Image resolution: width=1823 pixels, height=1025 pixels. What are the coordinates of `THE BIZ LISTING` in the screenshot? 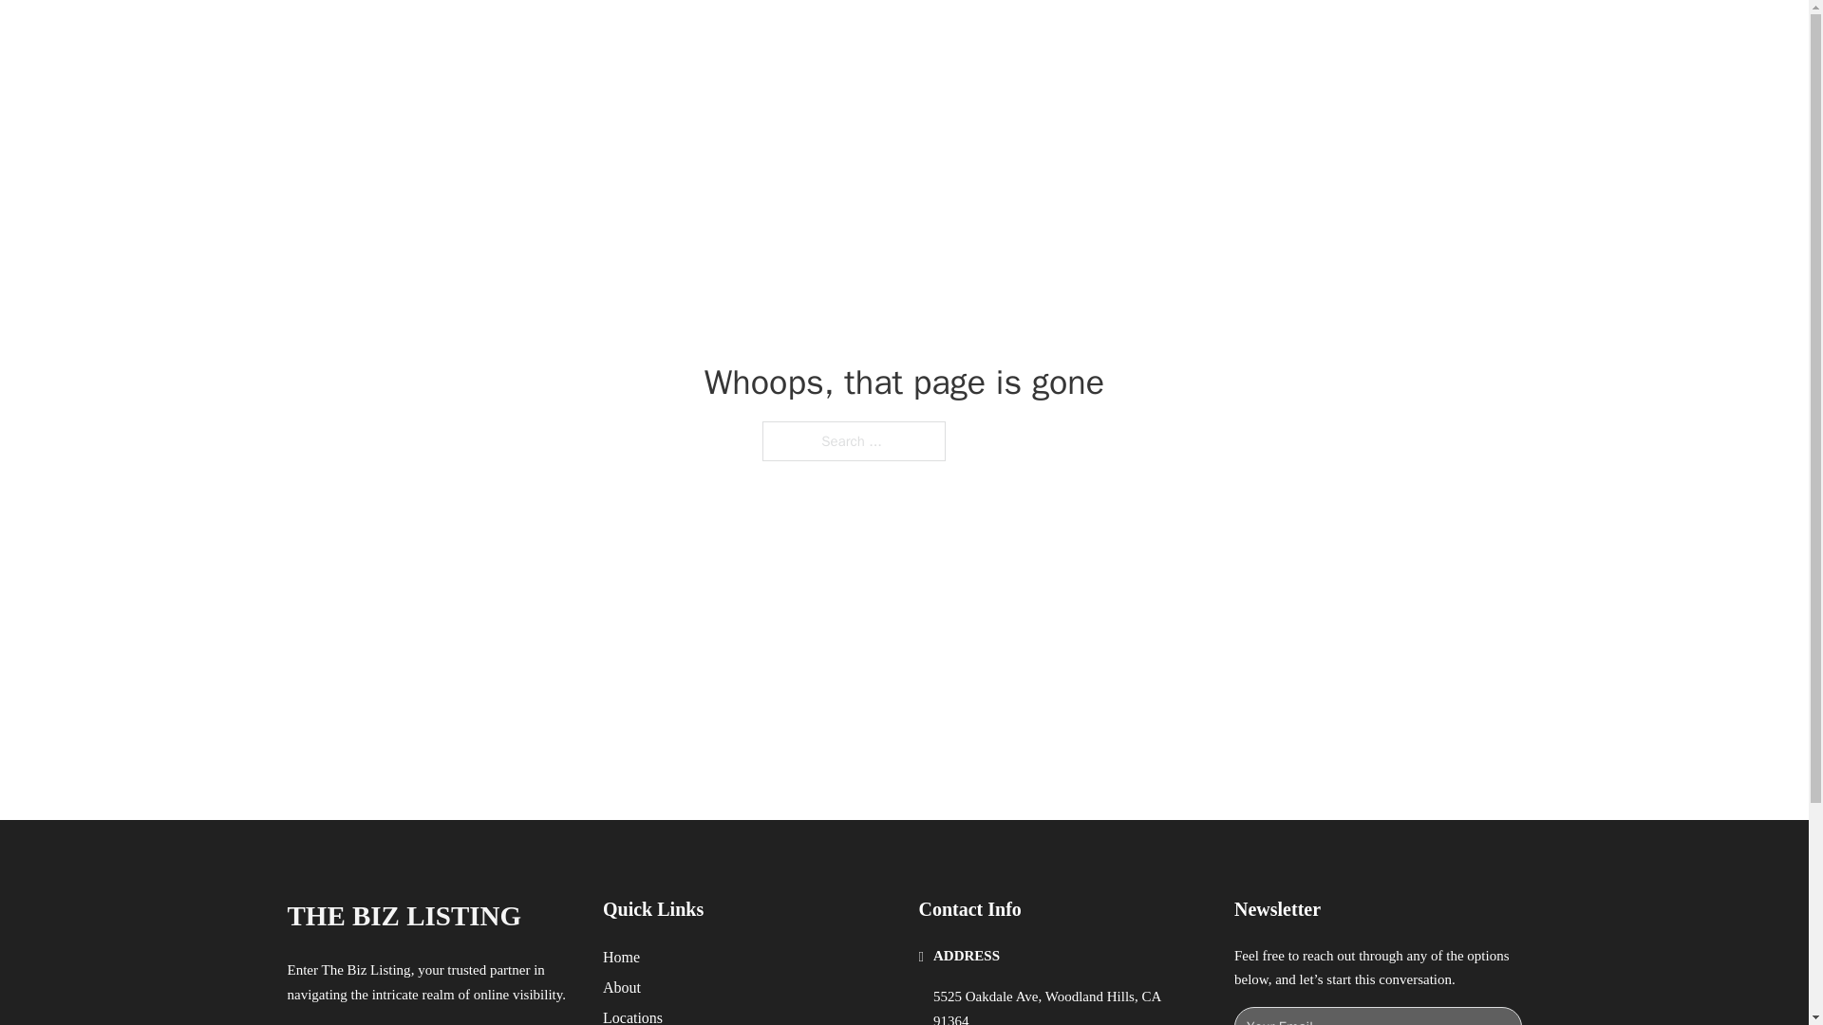 It's located at (404, 916).